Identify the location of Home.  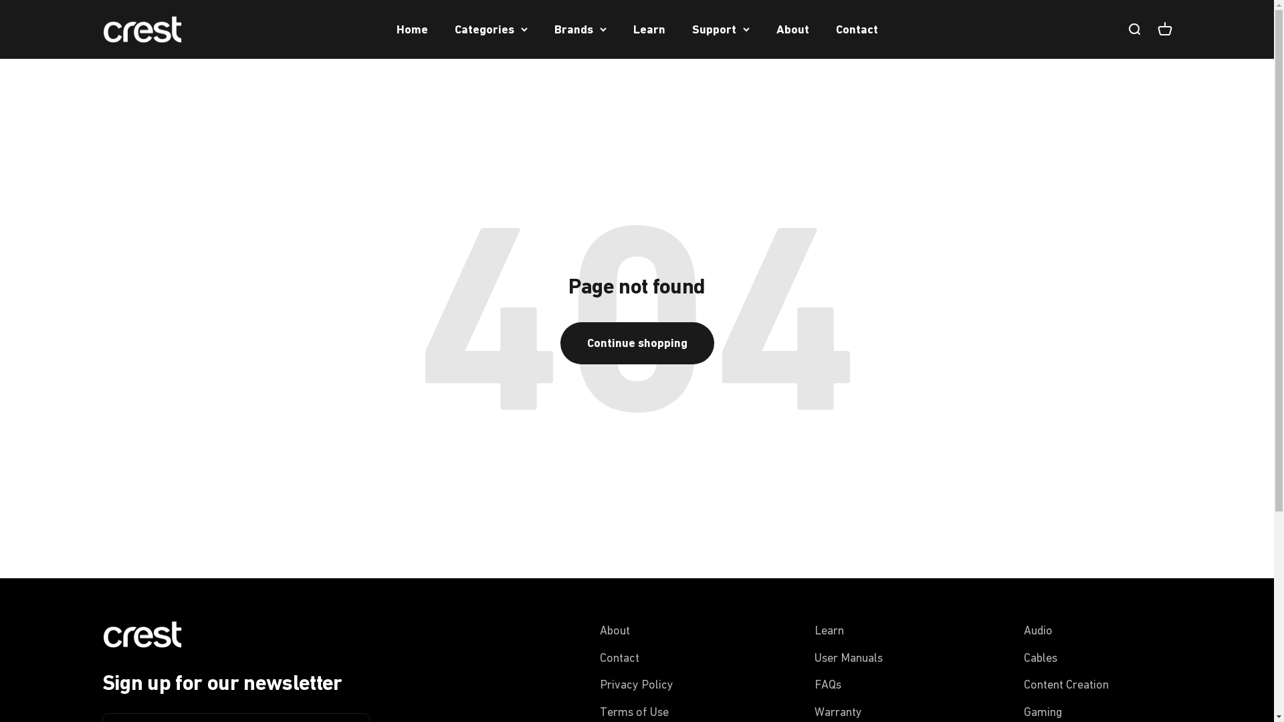
(412, 29).